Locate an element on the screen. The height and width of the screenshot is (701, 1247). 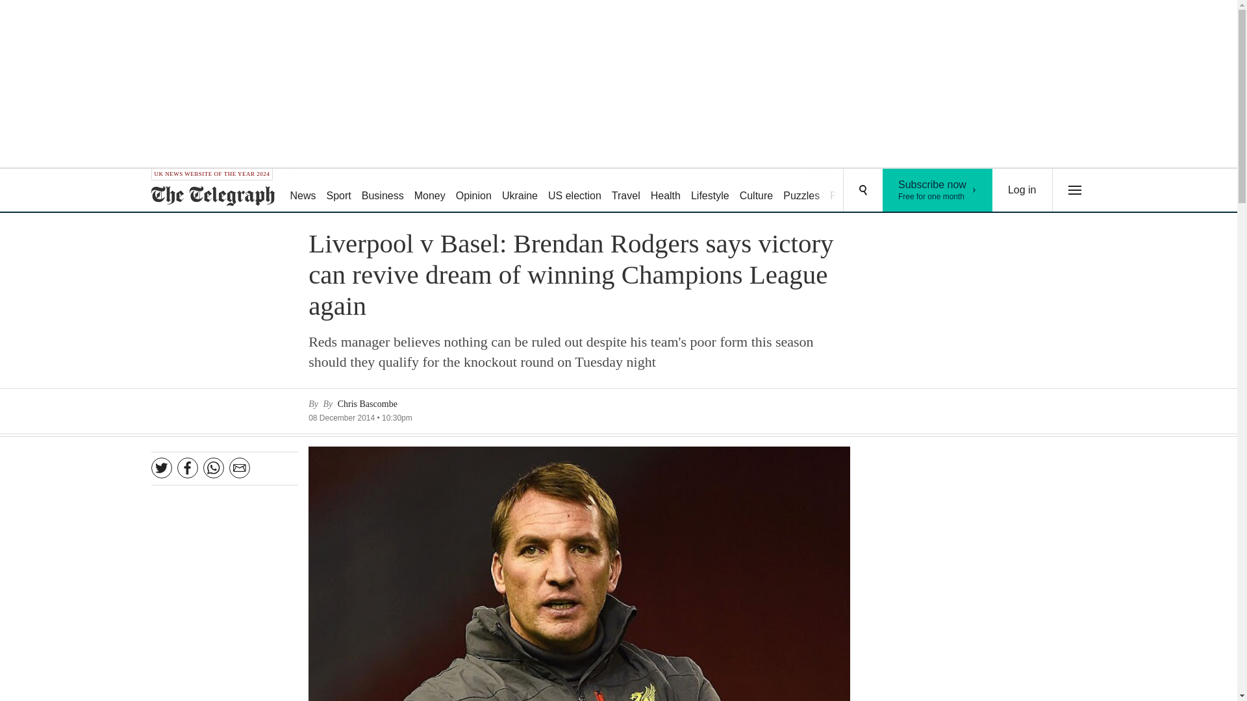
Business is located at coordinates (383, 191).